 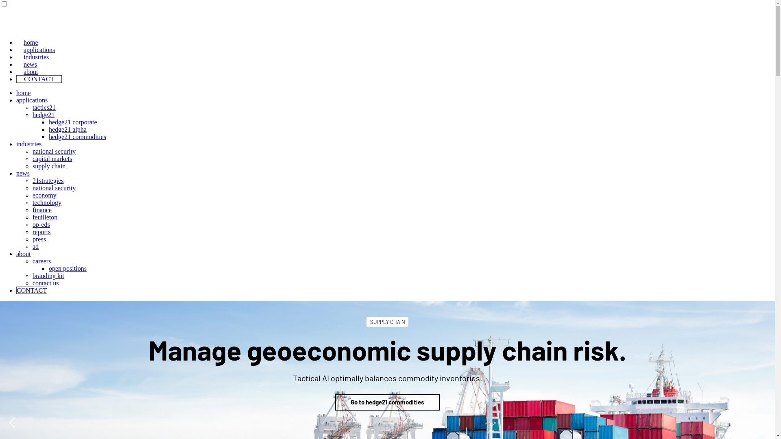 I want to click on national security, so click(x=54, y=188).